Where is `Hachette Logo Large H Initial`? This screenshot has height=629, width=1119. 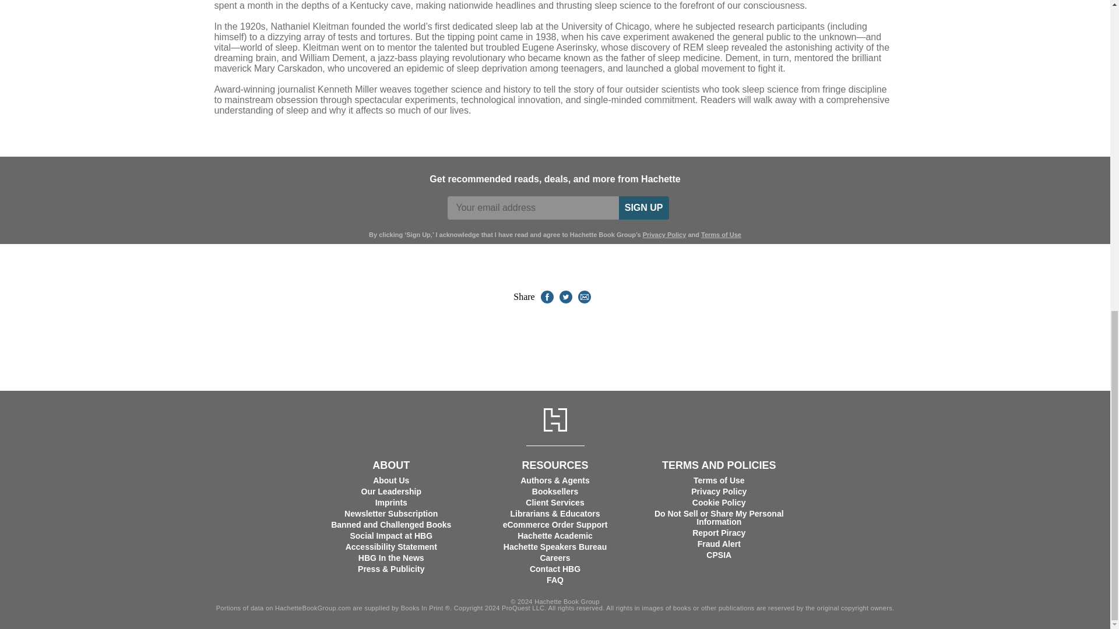
Hachette Logo Large H Initial is located at coordinates (554, 419).